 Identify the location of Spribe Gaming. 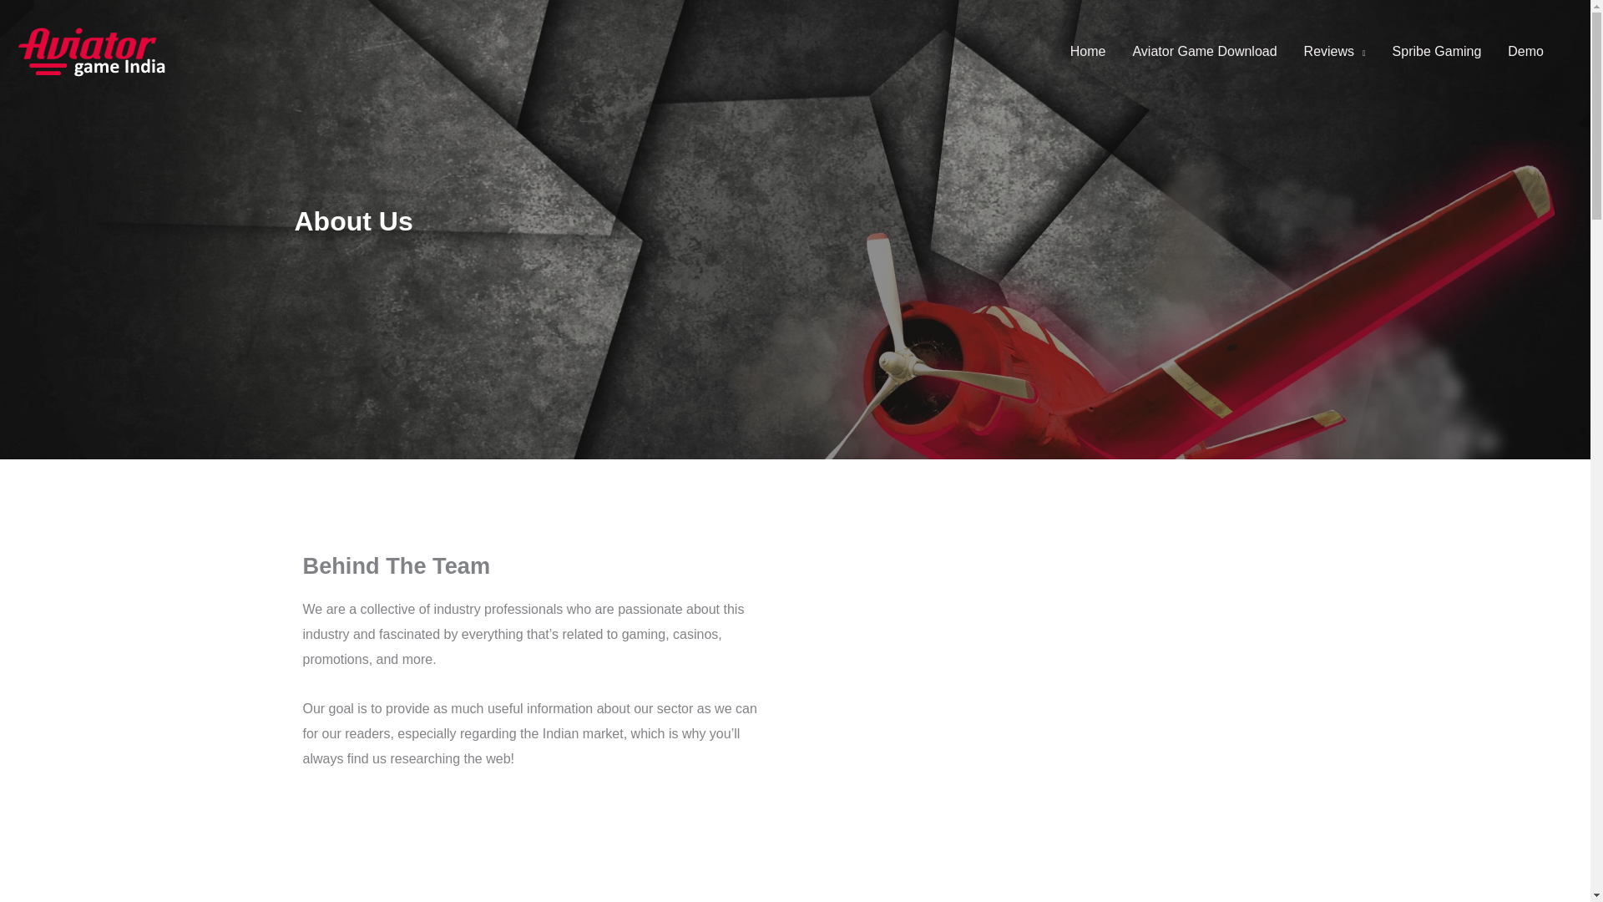
(1437, 52).